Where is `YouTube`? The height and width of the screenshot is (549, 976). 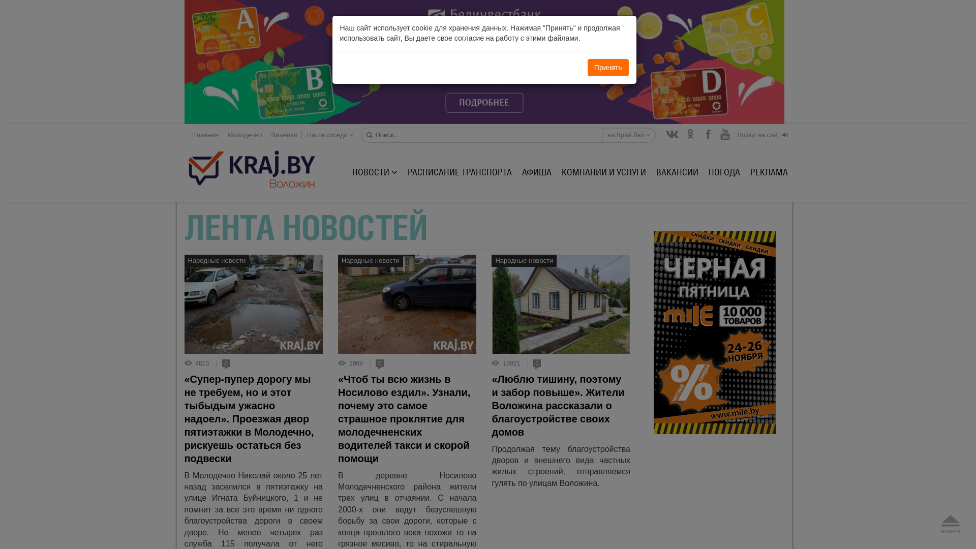
YouTube is located at coordinates (726, 135).